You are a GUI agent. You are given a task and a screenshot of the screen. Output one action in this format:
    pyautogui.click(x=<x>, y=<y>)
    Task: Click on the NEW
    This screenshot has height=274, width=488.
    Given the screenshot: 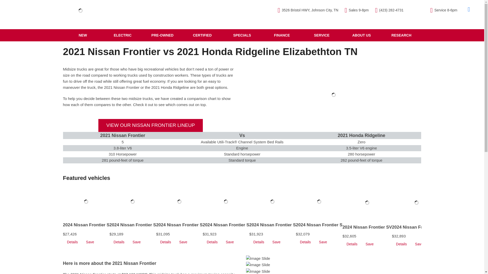 What is the action you would take?
    pyautogui.click(x=83, y=35)
    